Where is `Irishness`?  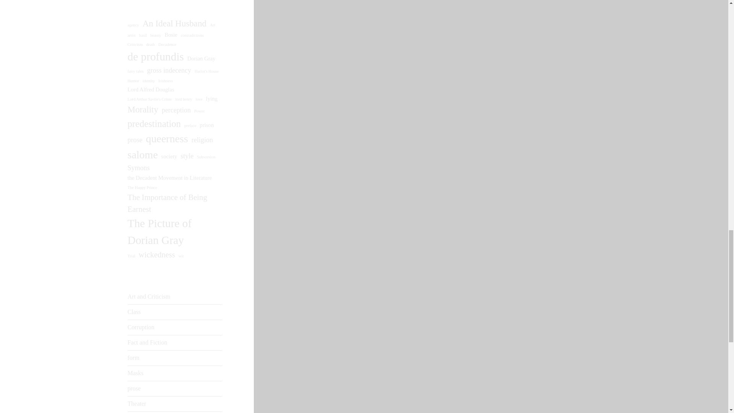
Irishness is located at coordinates (165, 81).